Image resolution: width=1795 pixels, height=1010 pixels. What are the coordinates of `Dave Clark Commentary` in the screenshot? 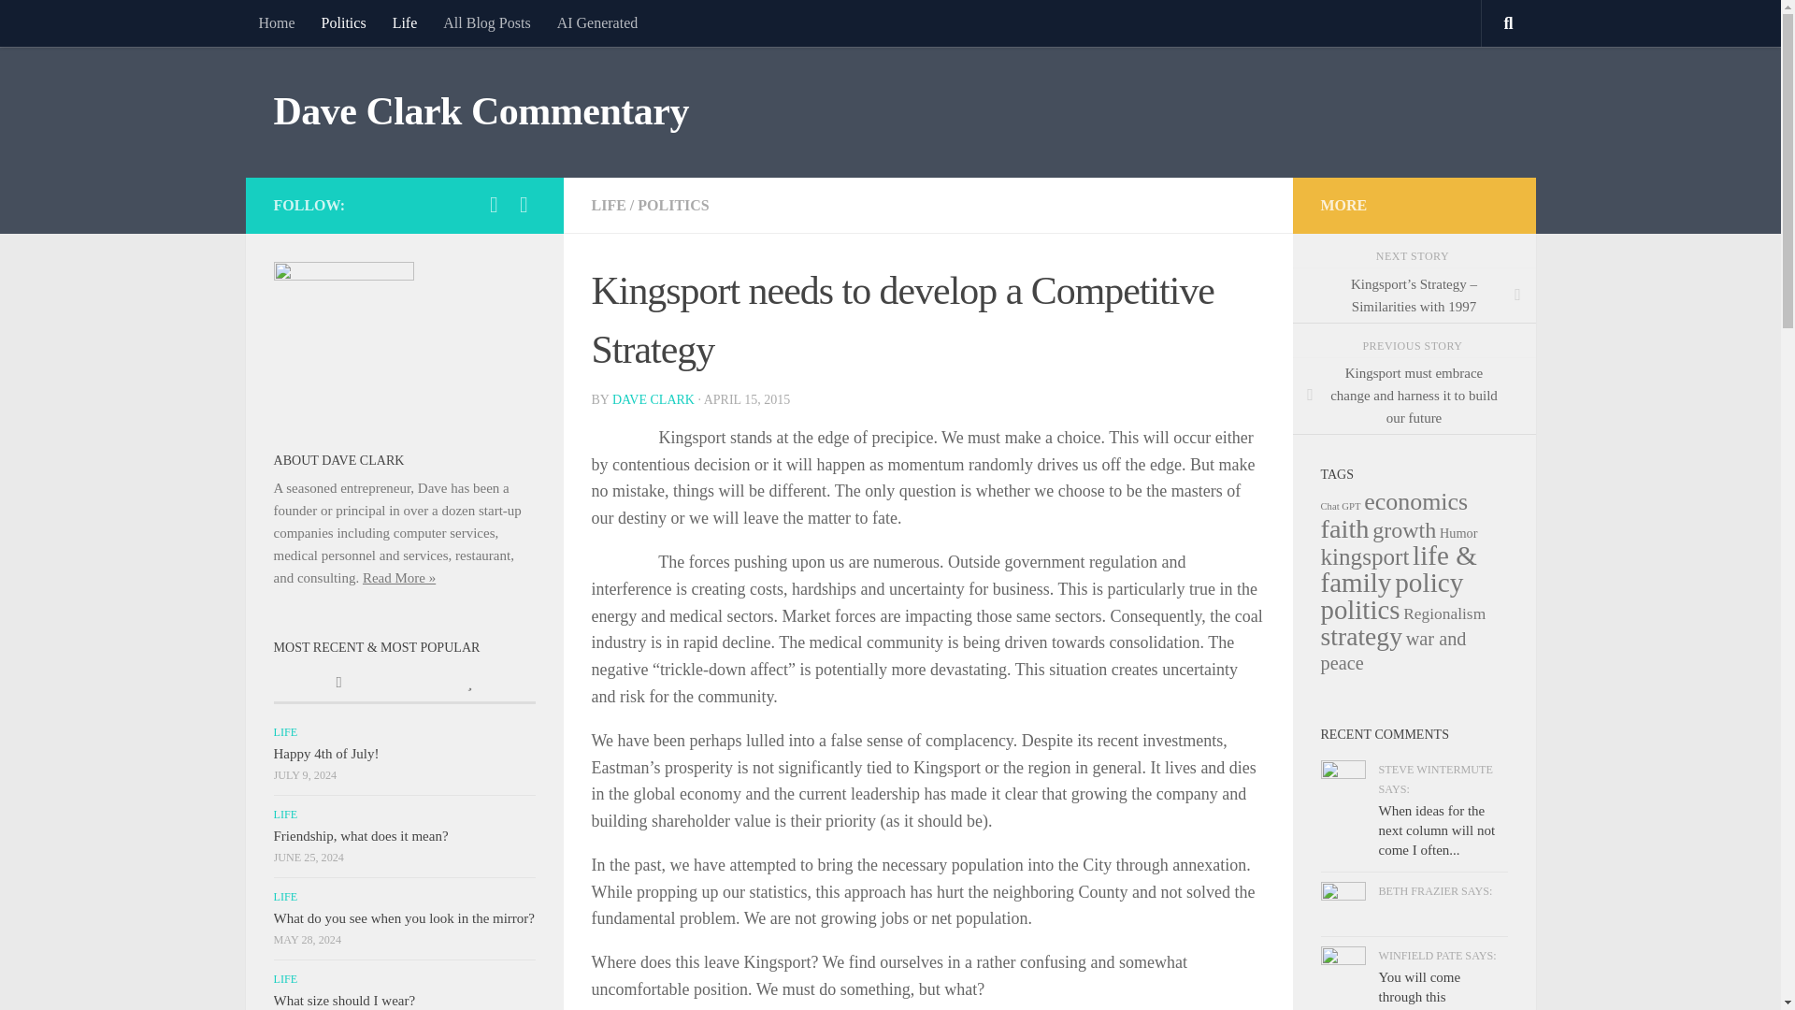 It's located at (480, 112).